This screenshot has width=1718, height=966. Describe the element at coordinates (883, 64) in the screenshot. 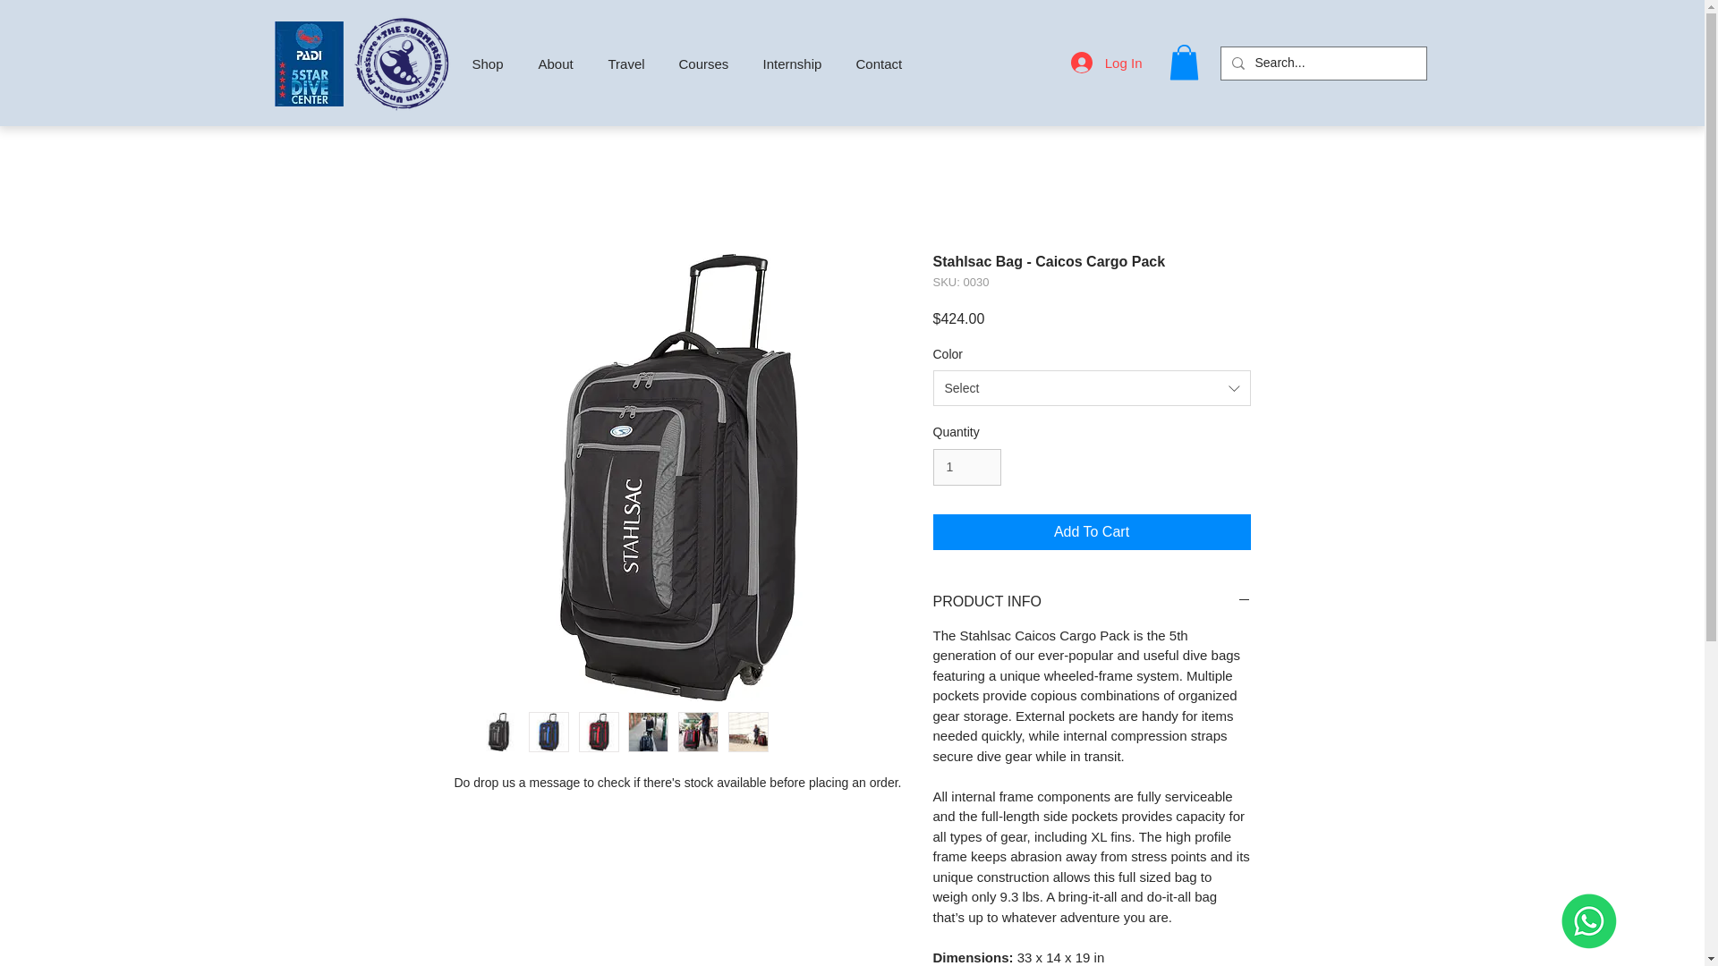

I see `Contact` at that location.